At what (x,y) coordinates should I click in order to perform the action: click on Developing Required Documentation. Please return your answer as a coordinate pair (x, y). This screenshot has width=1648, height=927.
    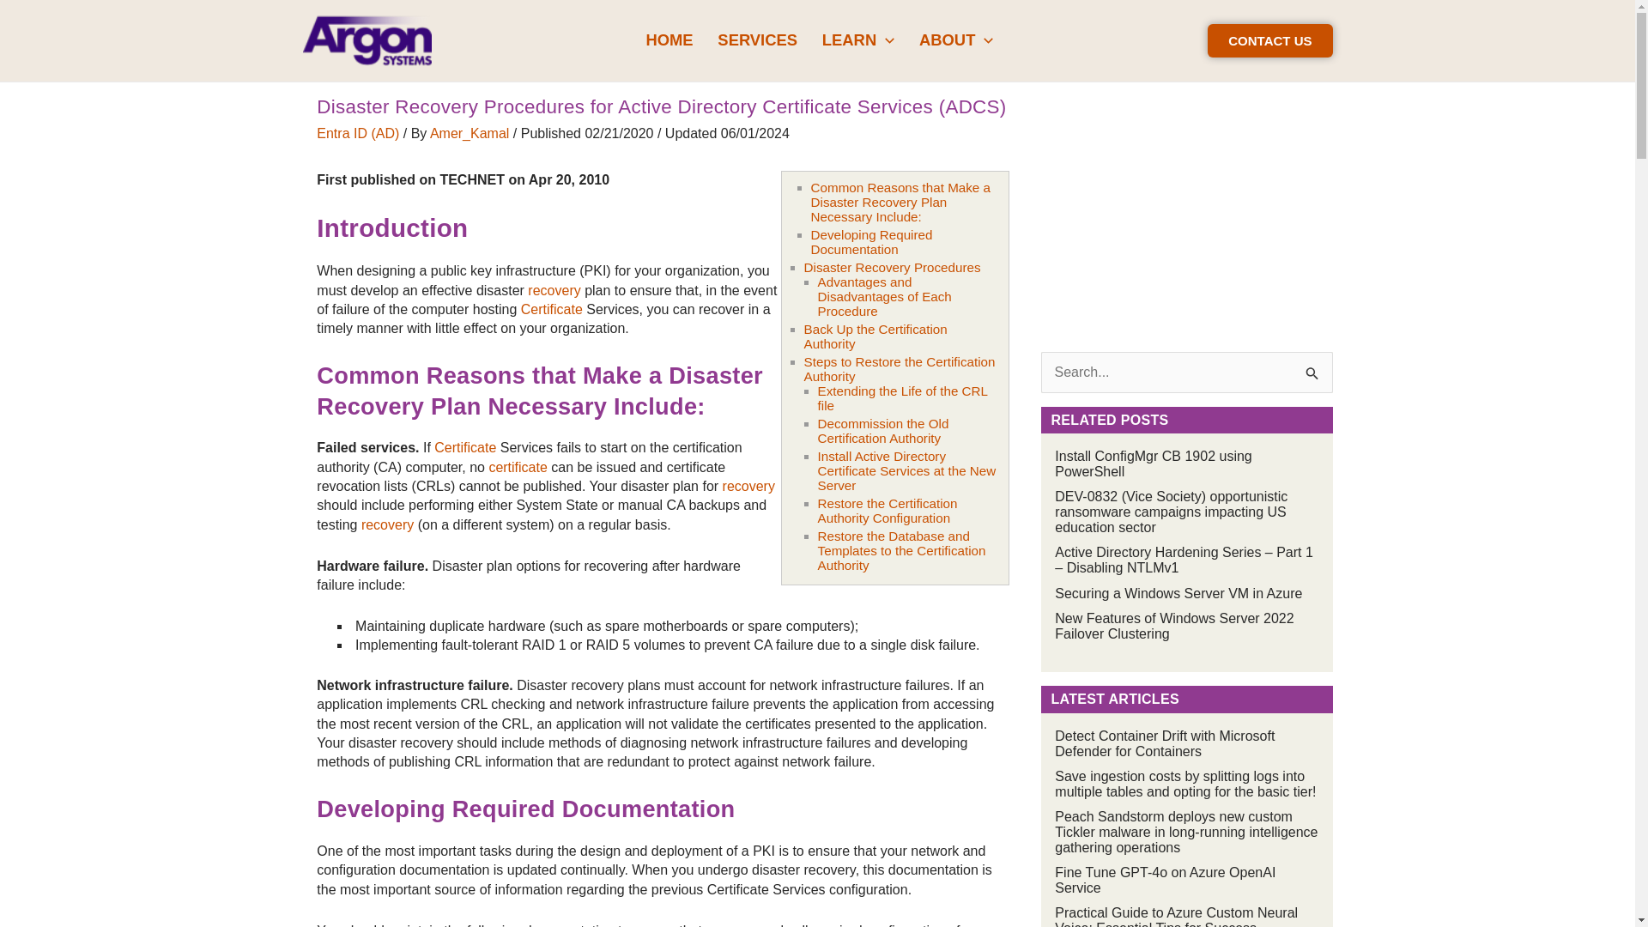
    Looking at the image, I should click on (871, 242).